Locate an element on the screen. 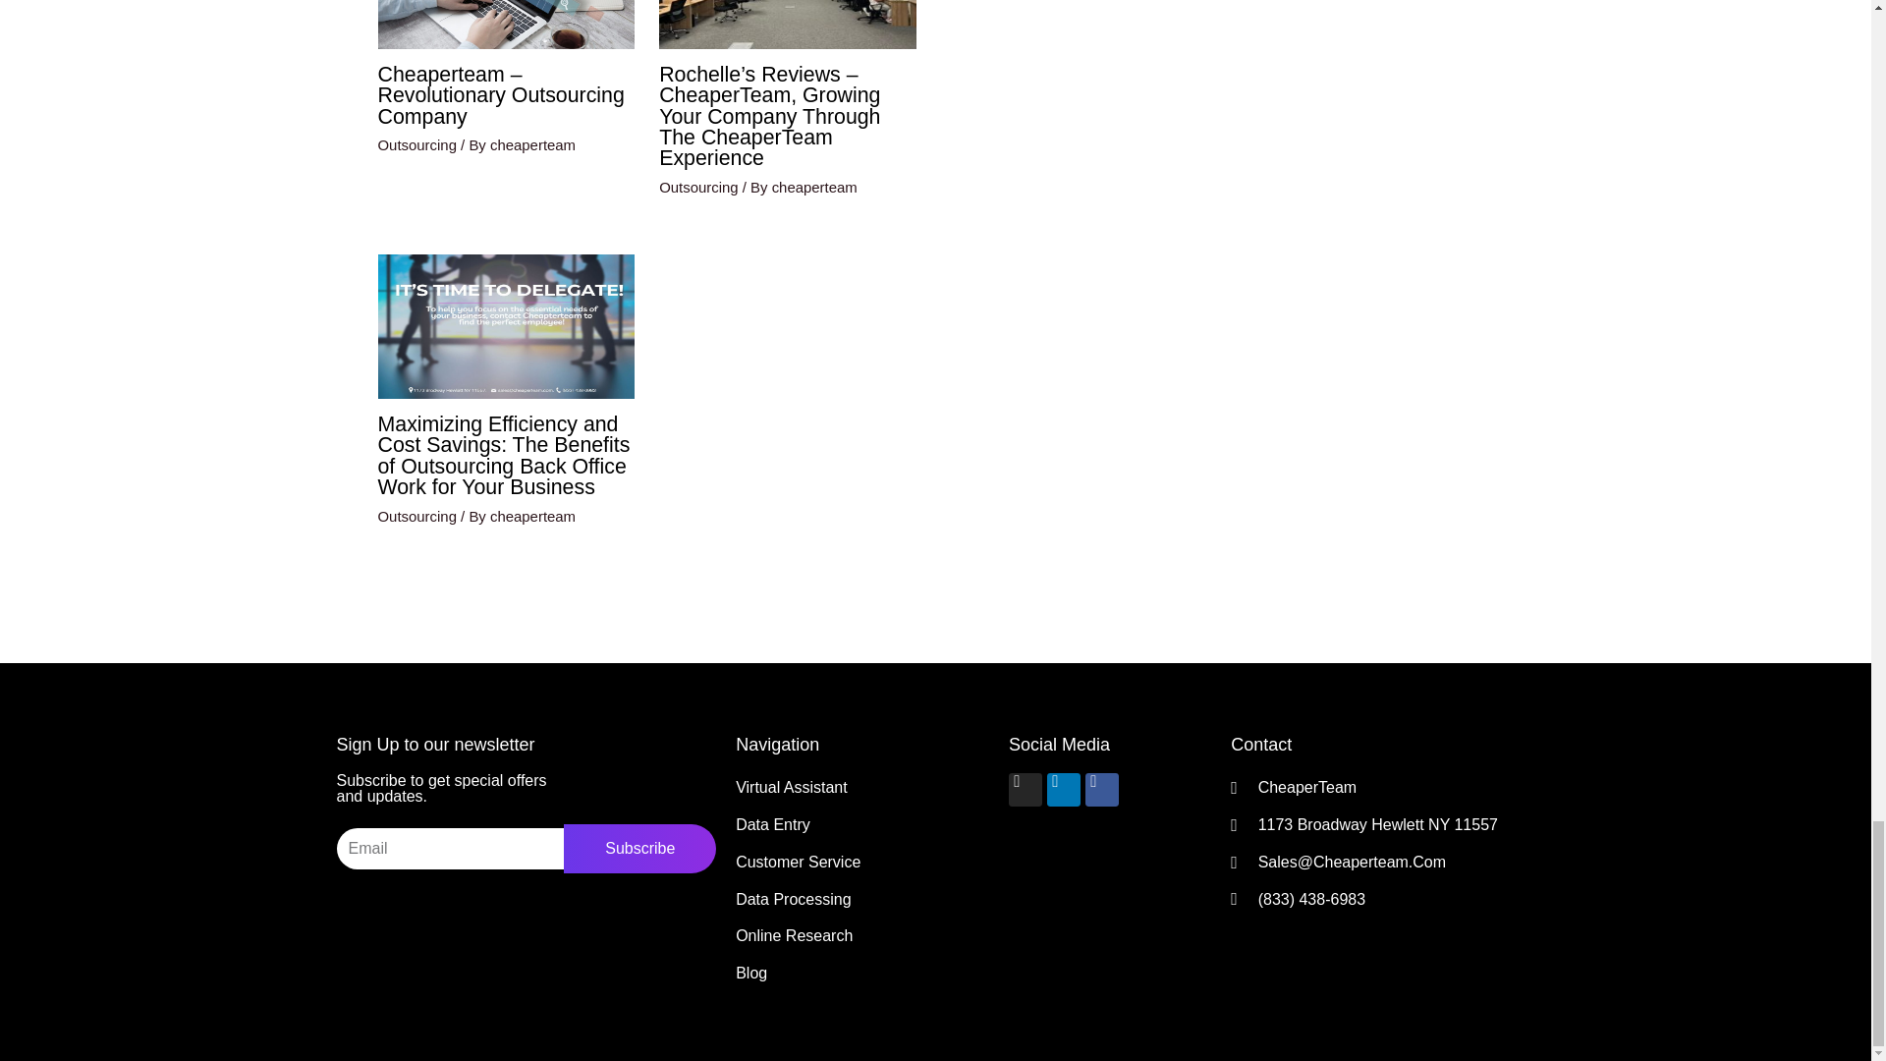 The image size is (1886, 1061). Outsourcing is located at coordinates (697, 187).